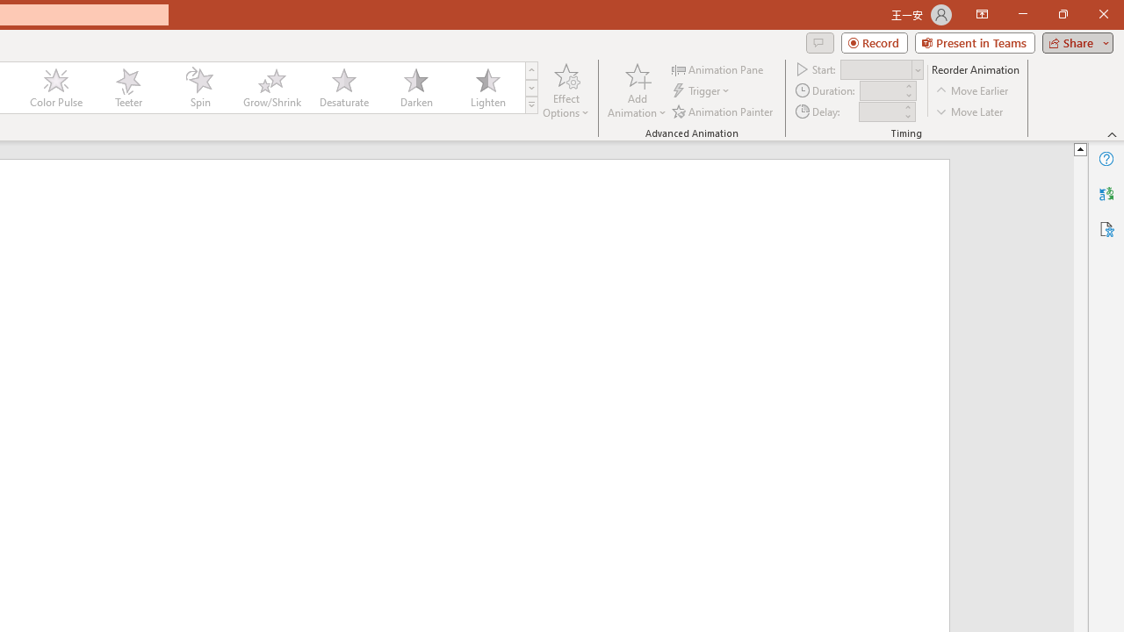 This screenshot has height=632, width=1124. What do you see at coordinates (718, 68) in the screenshot?
I see `Animation Pane` at bounding box center [718, 68].